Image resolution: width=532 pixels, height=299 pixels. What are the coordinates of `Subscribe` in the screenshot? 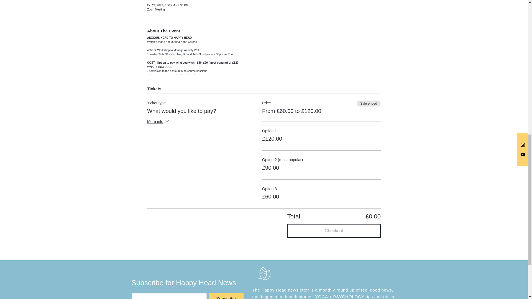 It's located at (226, 296).